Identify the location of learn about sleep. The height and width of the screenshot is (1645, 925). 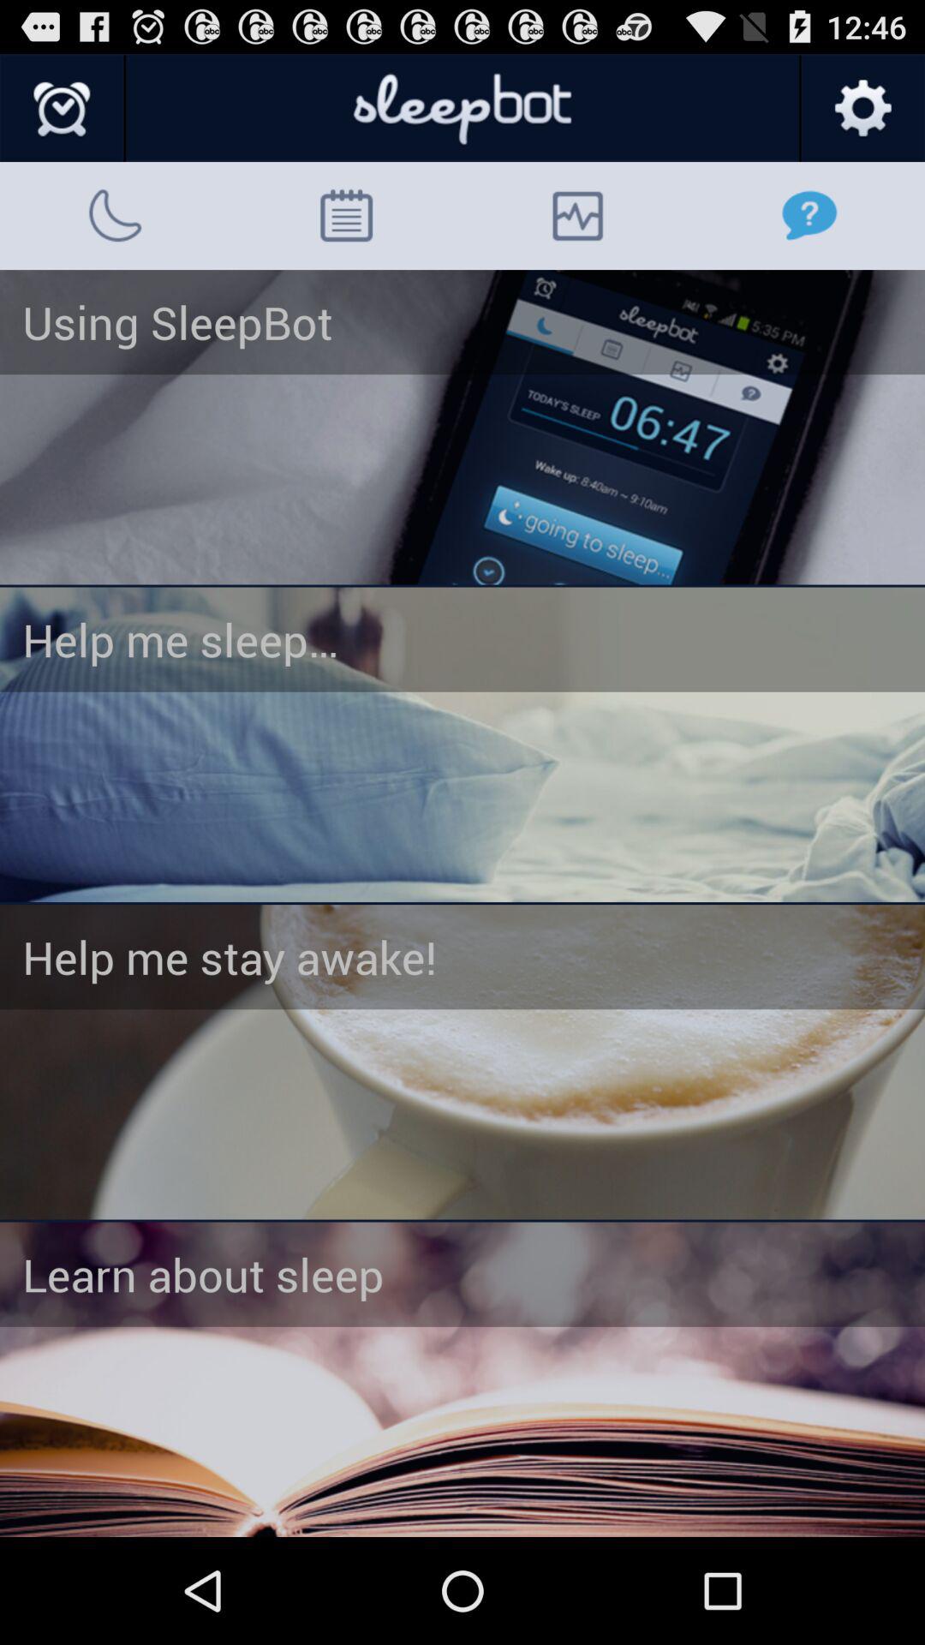
(462, 1379).